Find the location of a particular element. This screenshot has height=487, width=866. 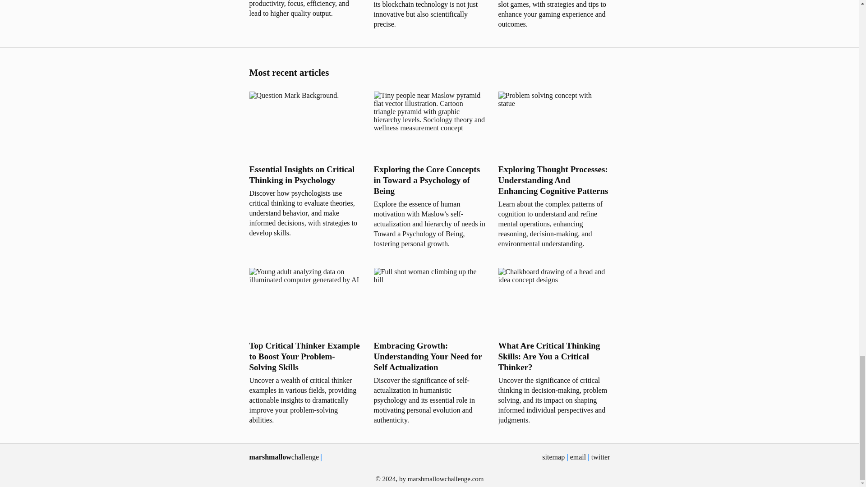

email is located at coordinates (578, 457).